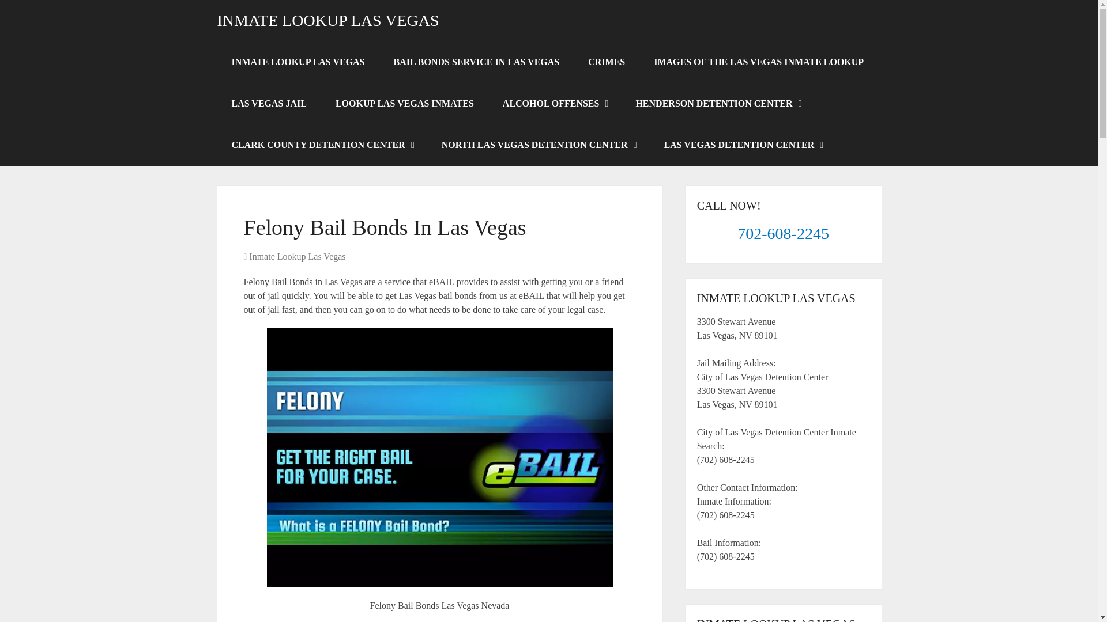  What do you see at coordinates (477, 62) in the screenshot?
I see `BAIL BONDS SERVICE IN LAS VEGAS` at bounding box center [477, 62].